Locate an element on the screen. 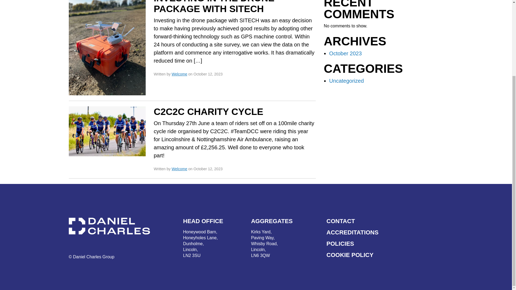 The height and width of the screenshot is (290, 516). POLICIES is located at coordinates (384, 244).